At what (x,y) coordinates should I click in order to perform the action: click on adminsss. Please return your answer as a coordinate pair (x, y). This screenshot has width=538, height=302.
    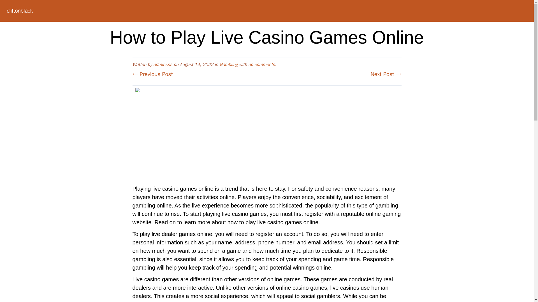
    Looking at the image, I should click on (163, 64).